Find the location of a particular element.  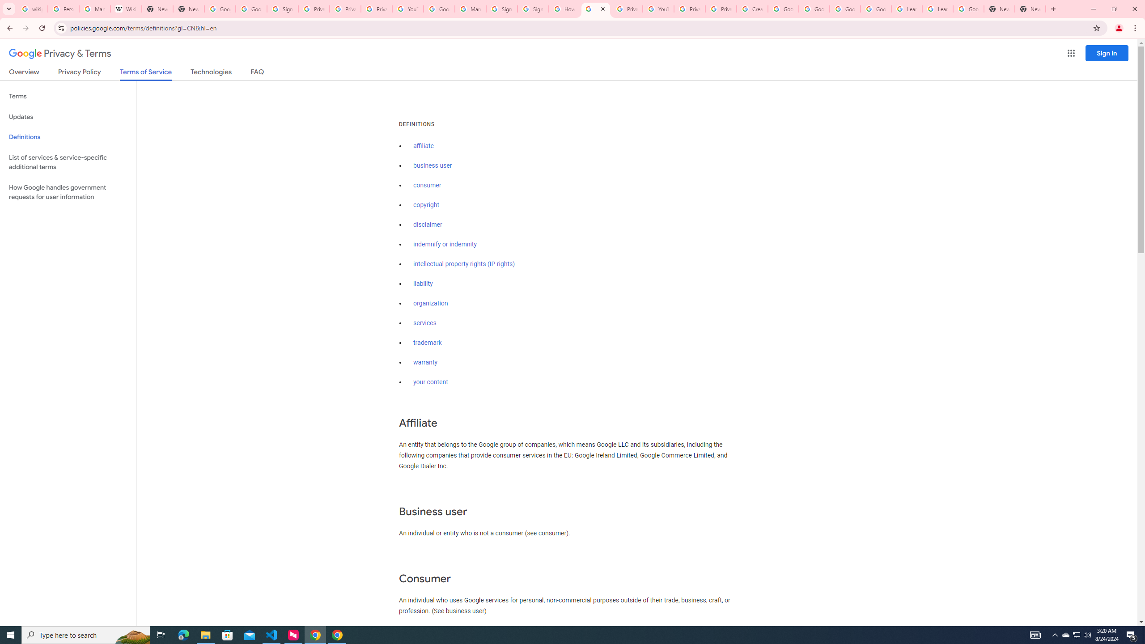

Google Account Help is located at coordinates (783, 9).